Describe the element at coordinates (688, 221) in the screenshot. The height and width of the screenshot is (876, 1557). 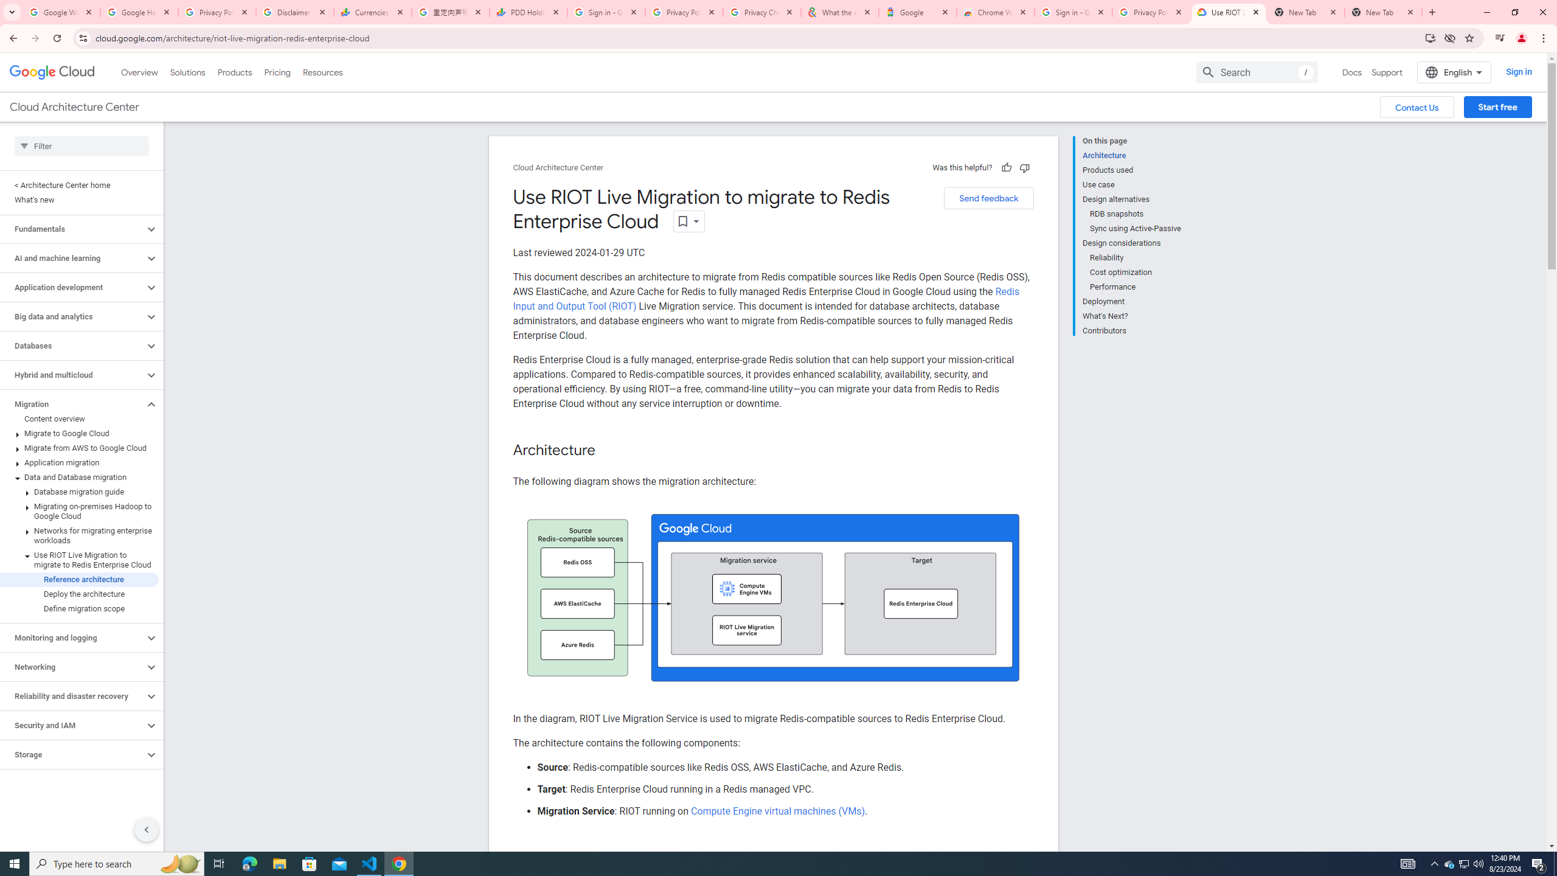
I see `Open dropdown` at that location.